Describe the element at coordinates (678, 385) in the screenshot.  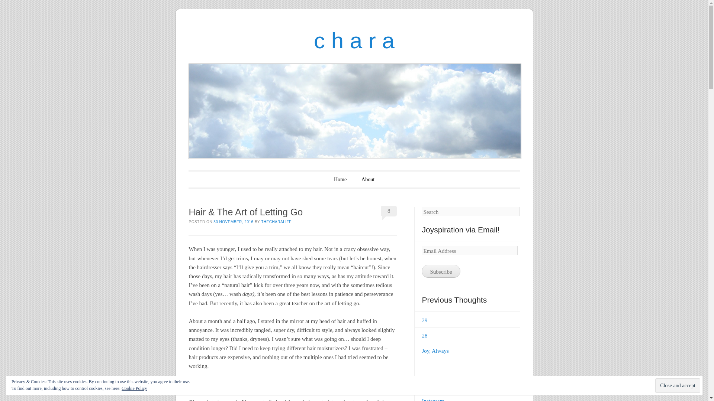
I see `Close and accept` at that location.